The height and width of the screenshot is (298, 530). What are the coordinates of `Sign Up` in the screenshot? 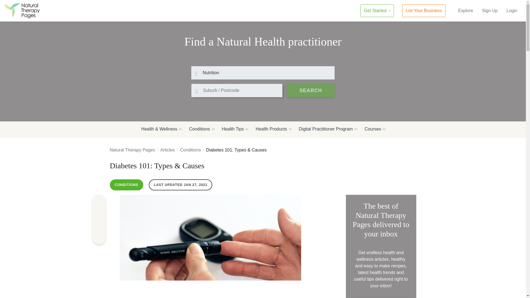 It's located at (490, 10).